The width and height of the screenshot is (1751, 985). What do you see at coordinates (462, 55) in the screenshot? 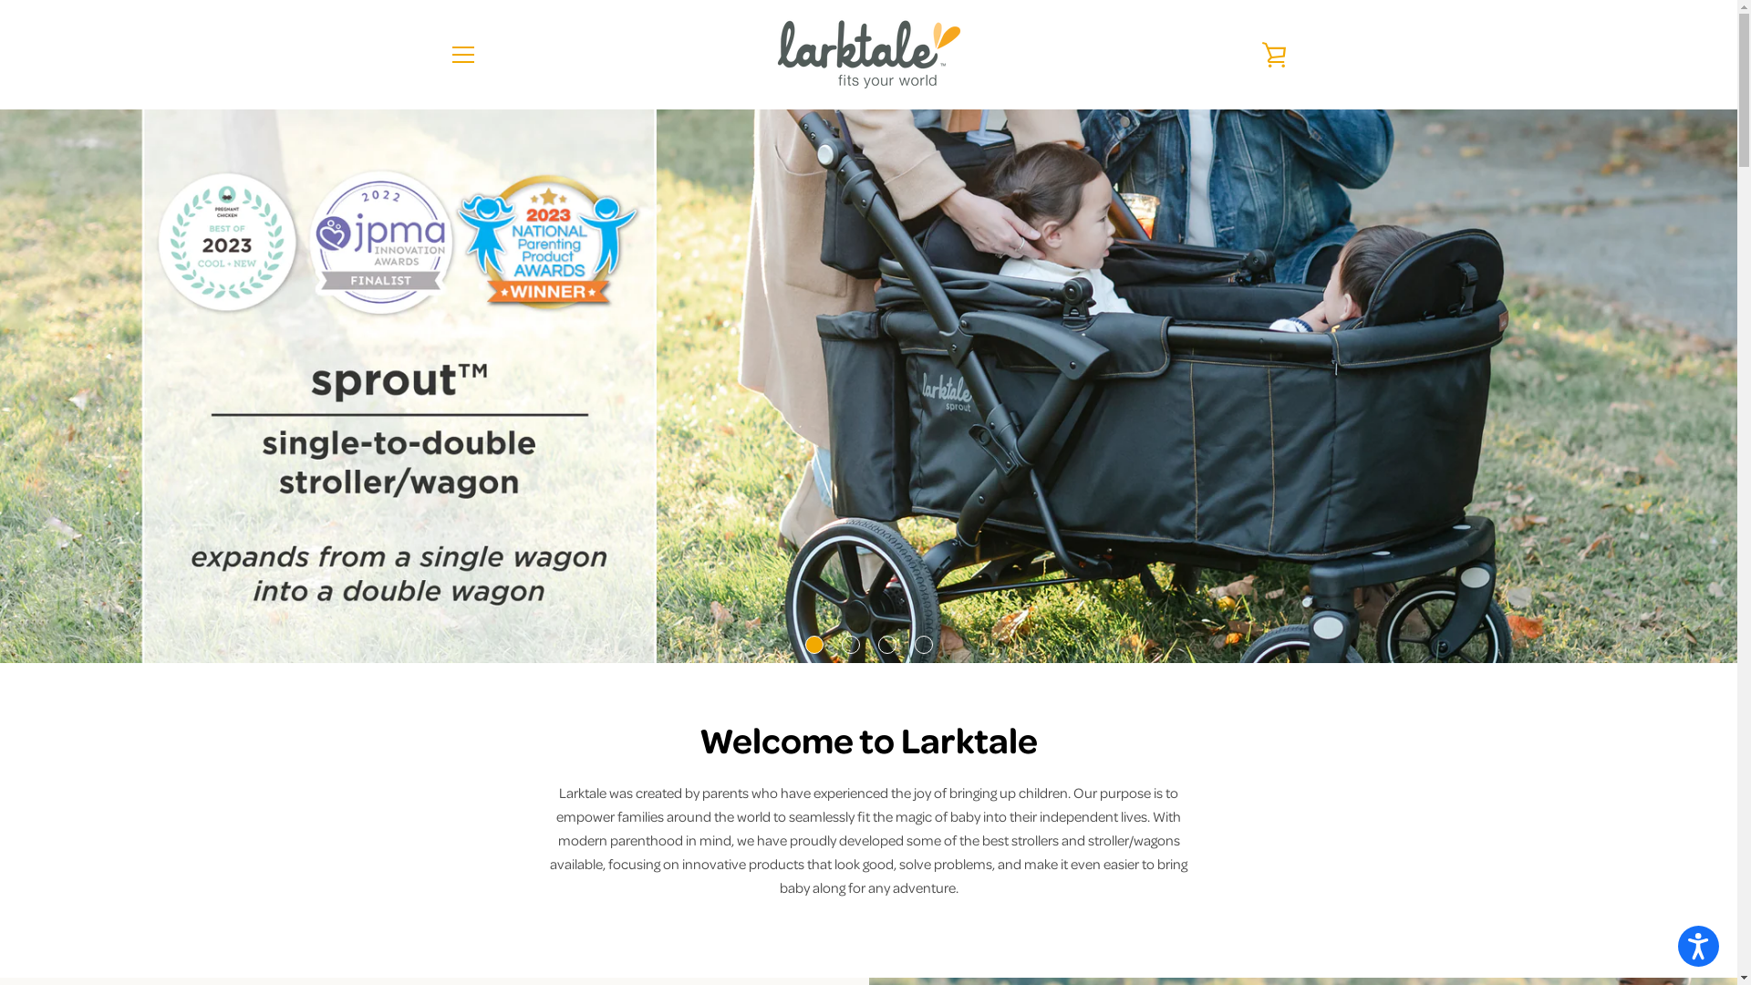
I see `MENU` at bounding box center [462, 55].